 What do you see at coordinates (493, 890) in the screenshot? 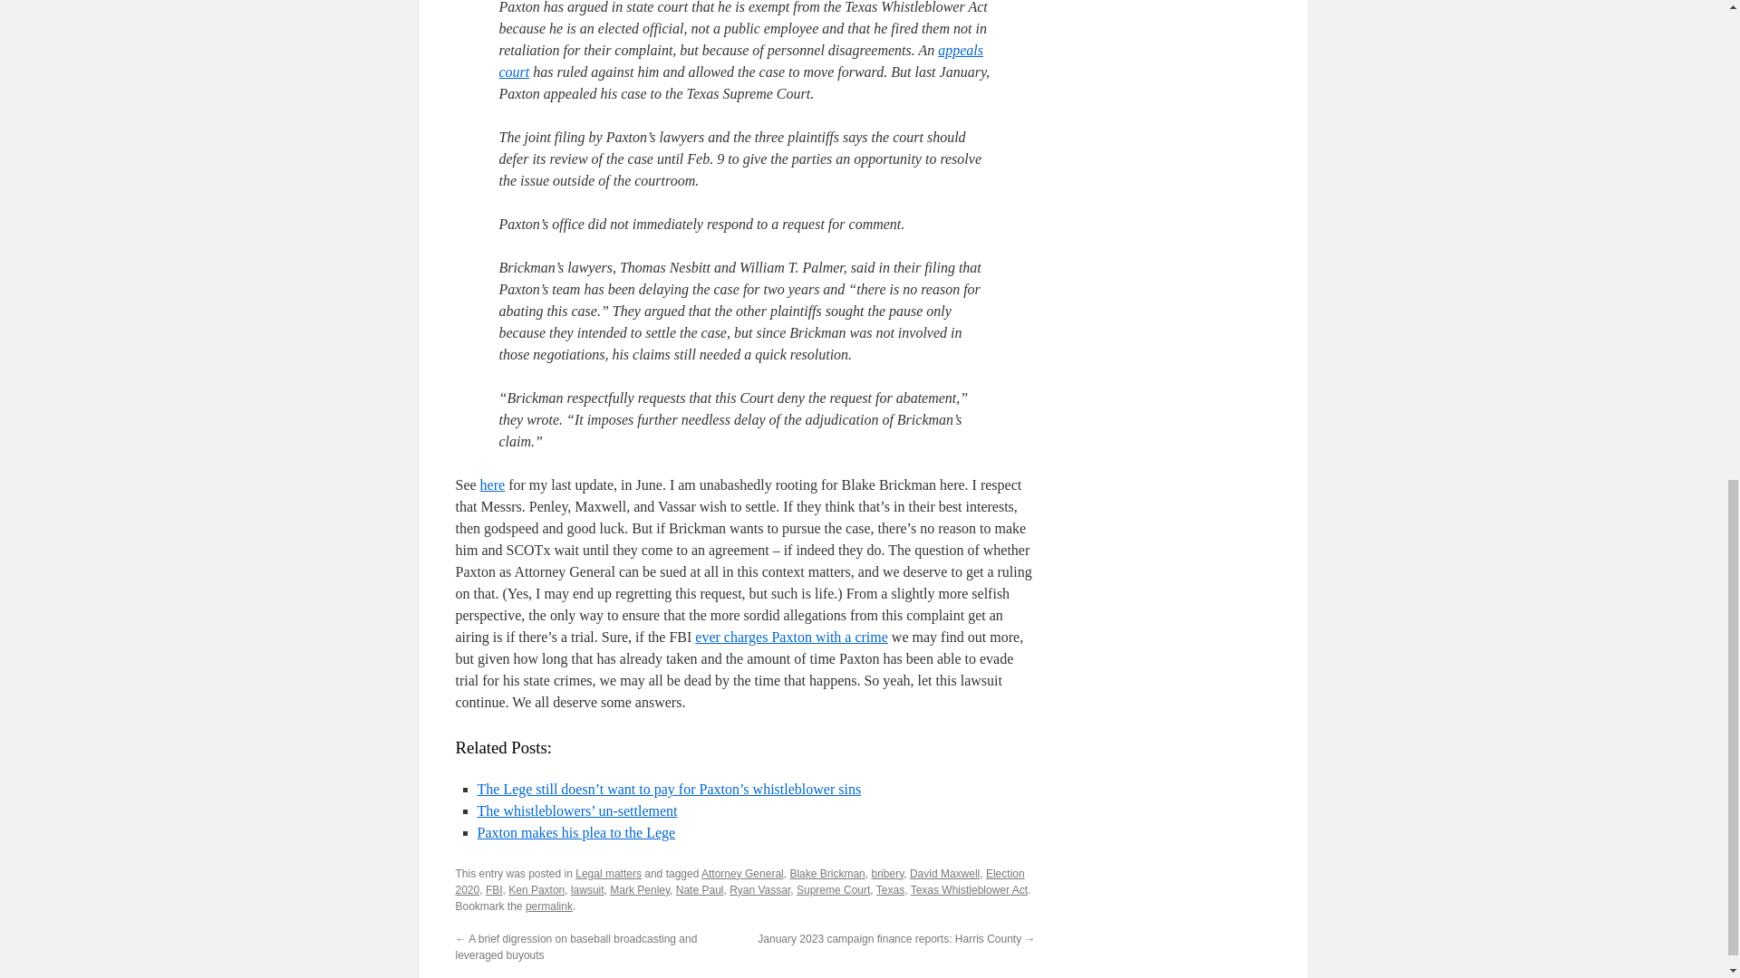
I see `FBI` at bounding box center [493, 890].